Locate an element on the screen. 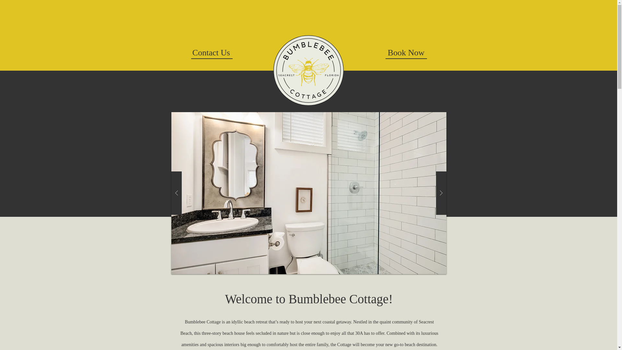 This screenshot has width=622, height=350. Book Now is located at coordinates (412, 59).